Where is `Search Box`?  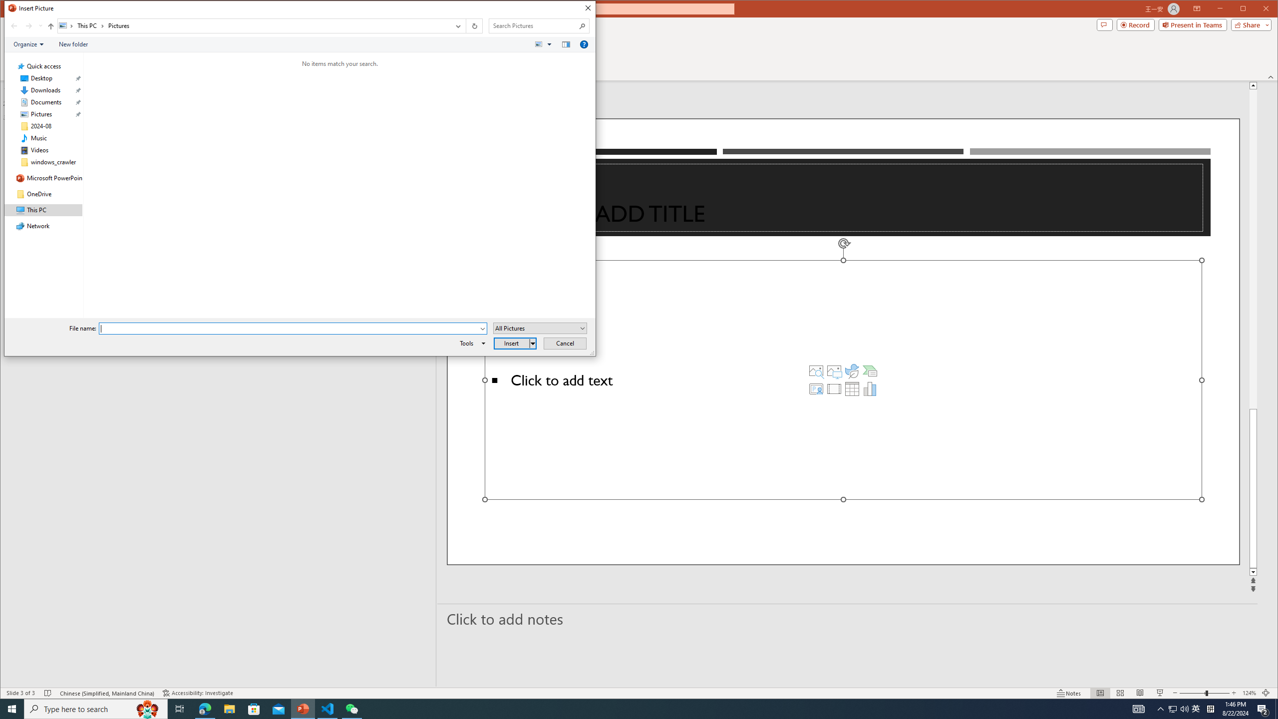
Search Box is located at coordinates (534, 26).